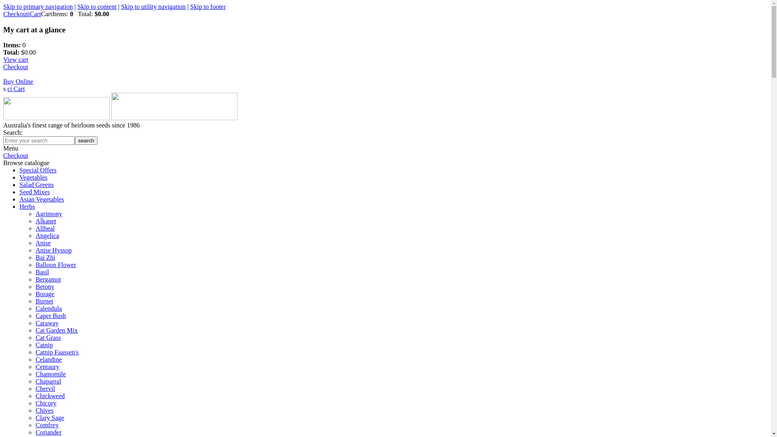  Describe the element at coordinates (43, 243) in the screenshot. I see `Anise` at that location.